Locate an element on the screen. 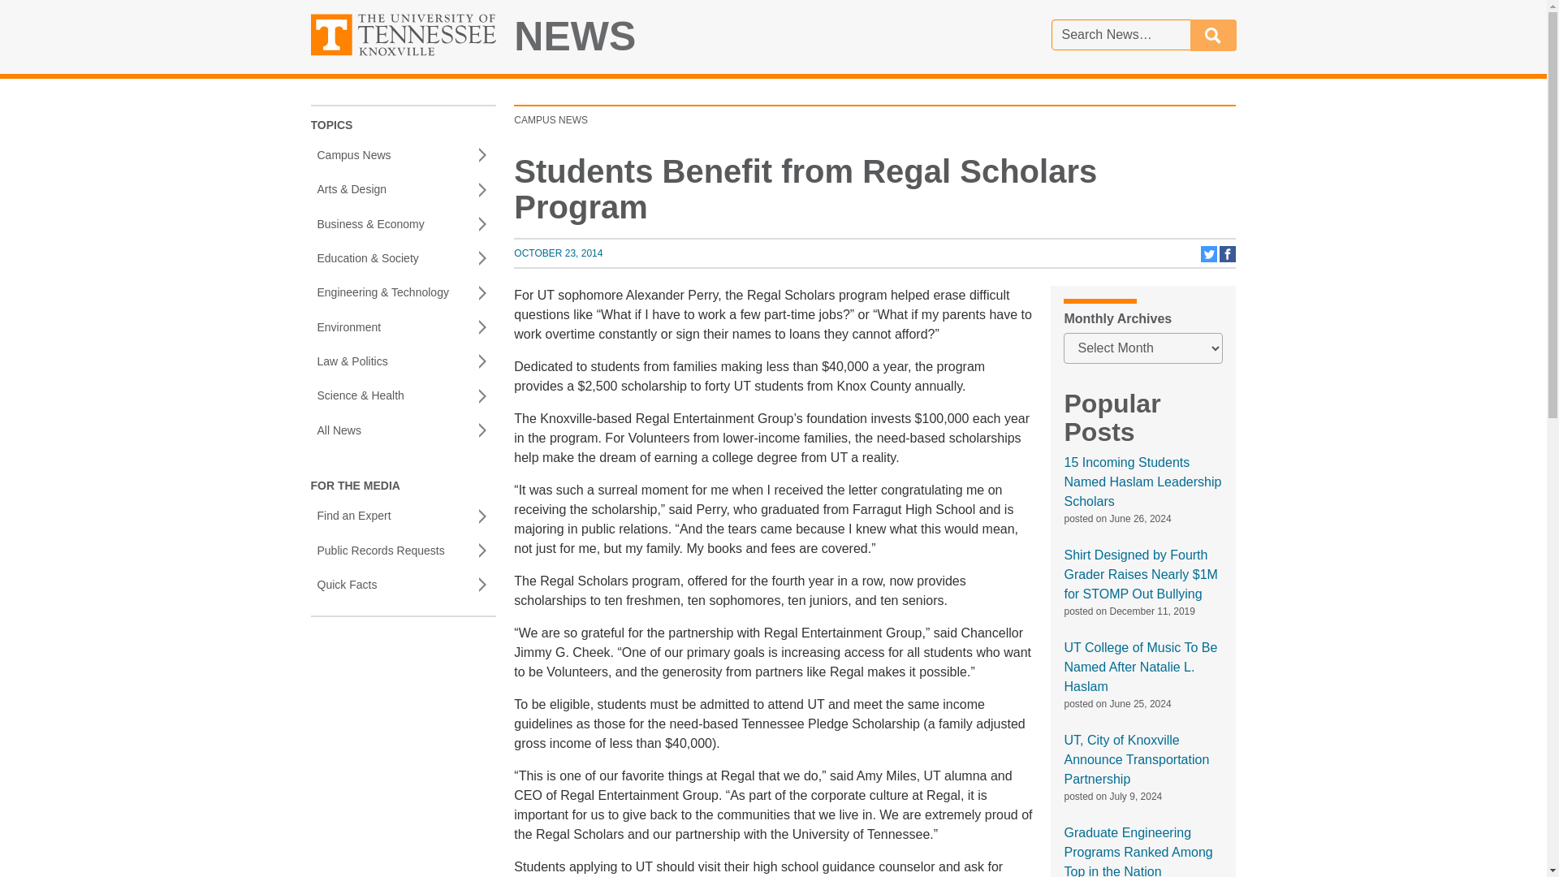 Image resolution: width=1559 pixels, height=877 pixels. Search for: is located at coordinates (1140, 667).